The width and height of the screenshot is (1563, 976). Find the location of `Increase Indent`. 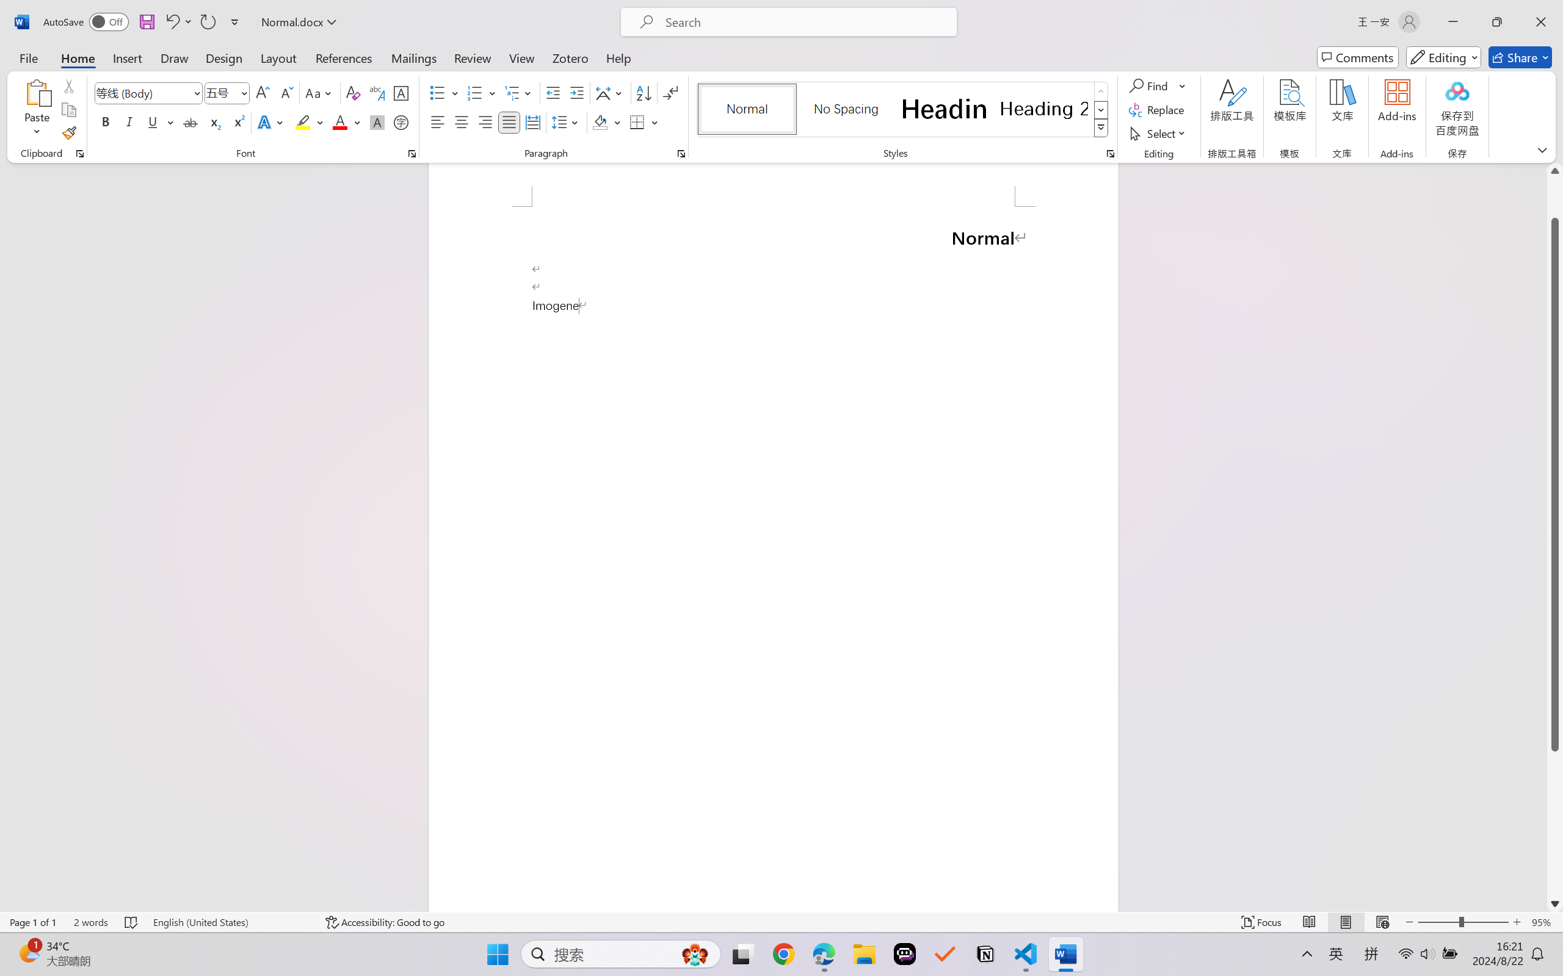

Increase Indent is located at coordinates (576, 93).